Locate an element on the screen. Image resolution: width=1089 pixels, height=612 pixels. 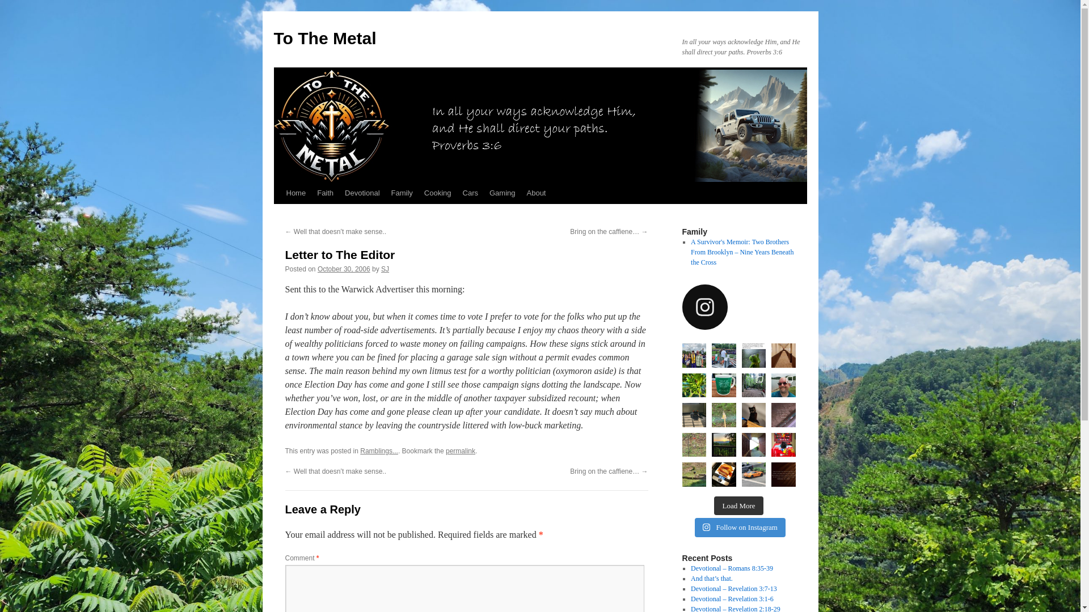
Faith is located at coordinates (325, 193).